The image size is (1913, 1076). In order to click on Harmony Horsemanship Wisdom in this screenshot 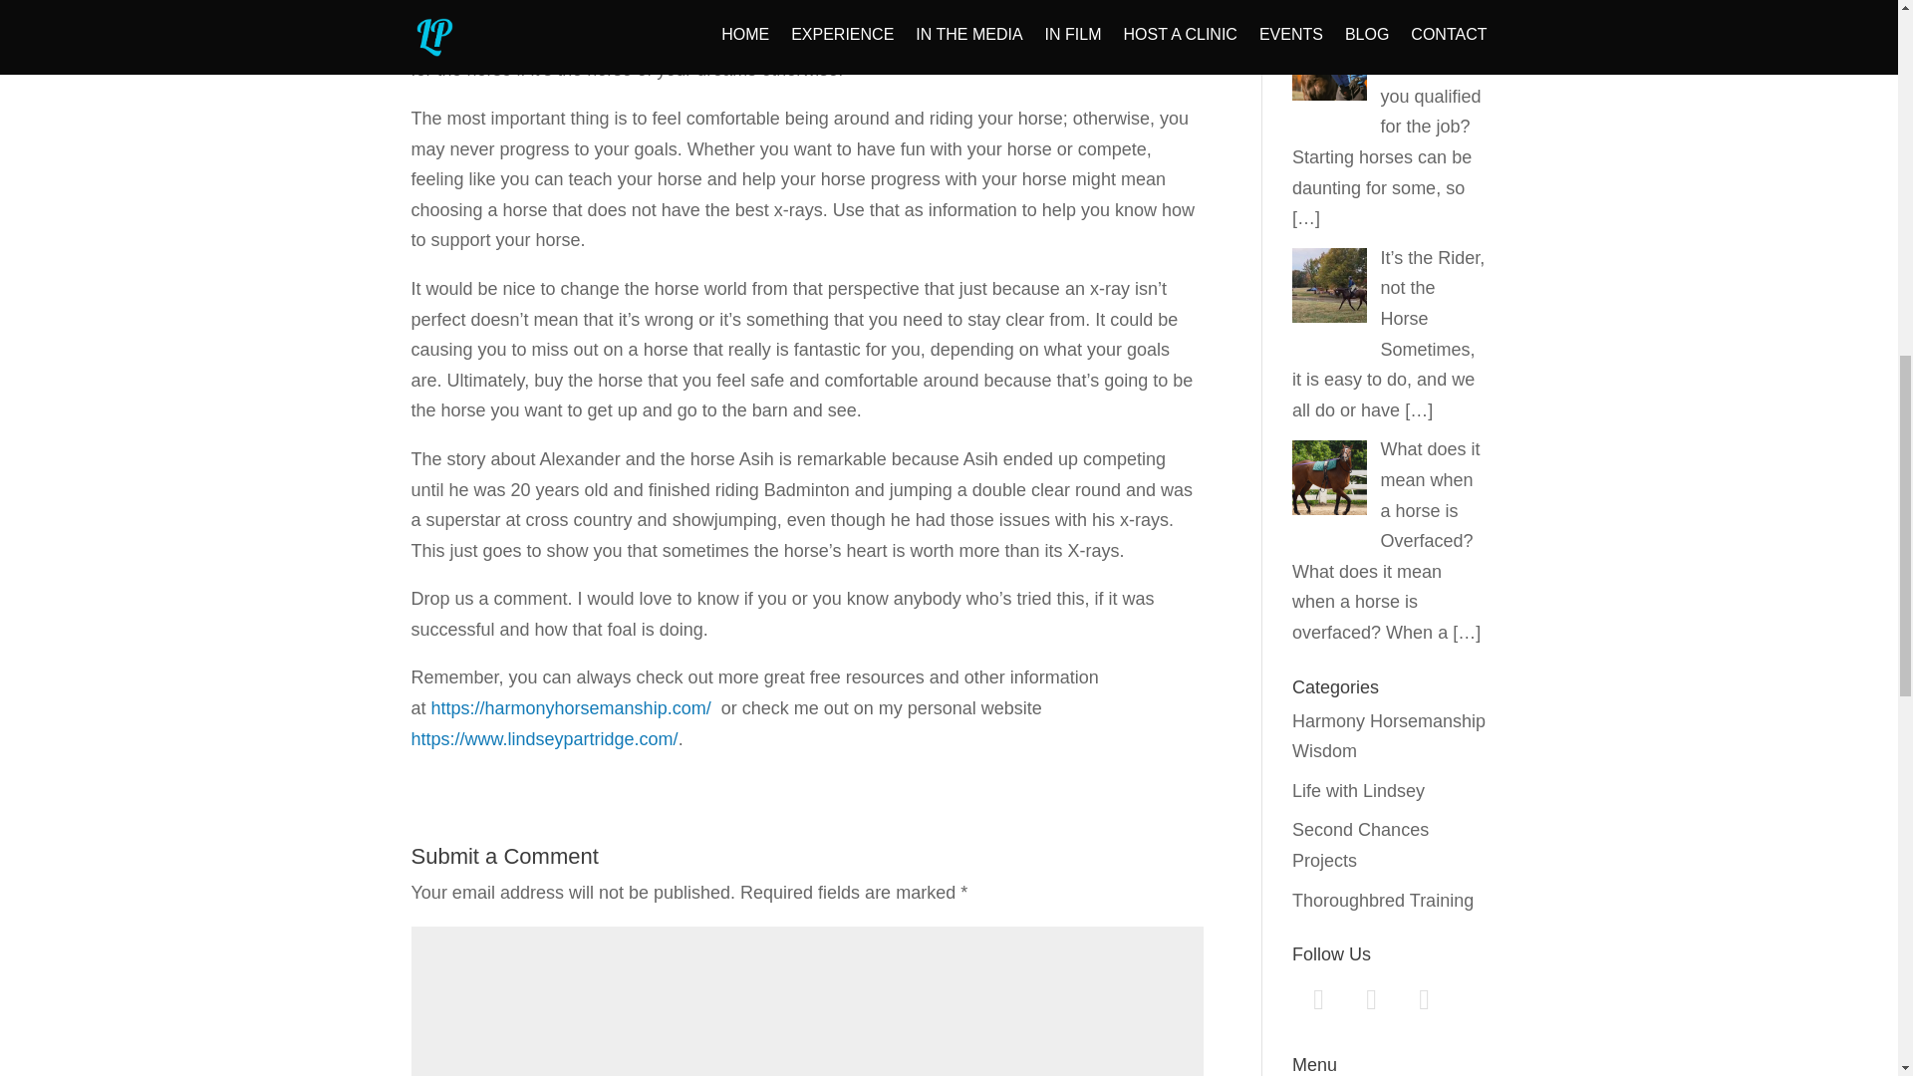, I will do `click(1389, 735)`.